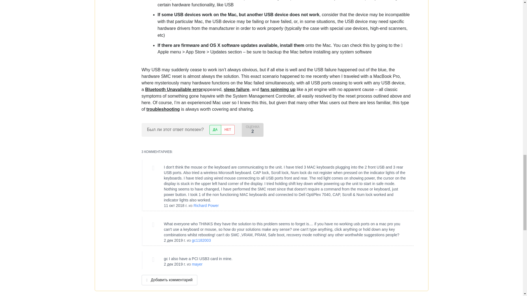 Image resolution: width=527 pixels, height=296 pixels. I want to click on Mon, 02 Dec 2019 15:04:25 -0700, so click(175, 240).